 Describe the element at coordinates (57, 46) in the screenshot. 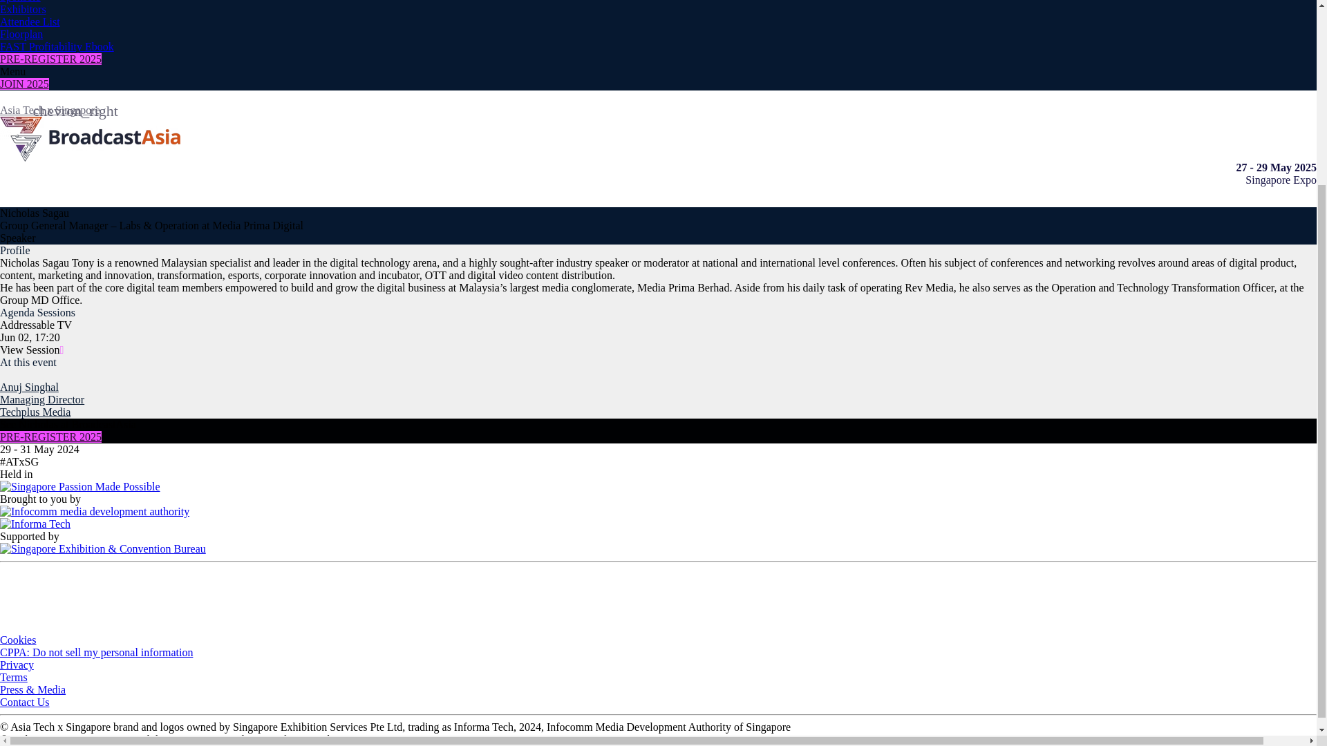

I see `FAST Profitability Ebook` at that location.